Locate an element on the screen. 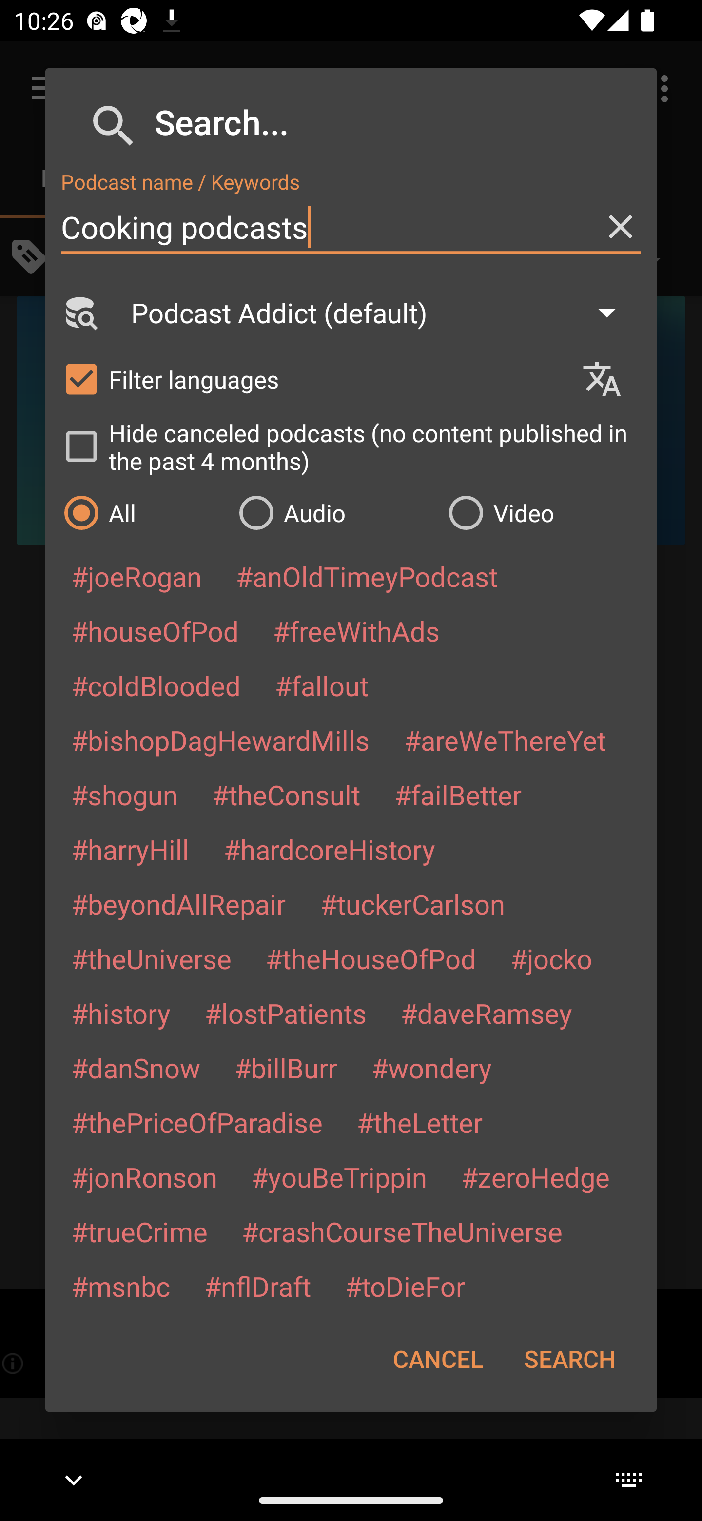 This screenshot has width=702, height=1521. Video is located at coordinates (543, 512).